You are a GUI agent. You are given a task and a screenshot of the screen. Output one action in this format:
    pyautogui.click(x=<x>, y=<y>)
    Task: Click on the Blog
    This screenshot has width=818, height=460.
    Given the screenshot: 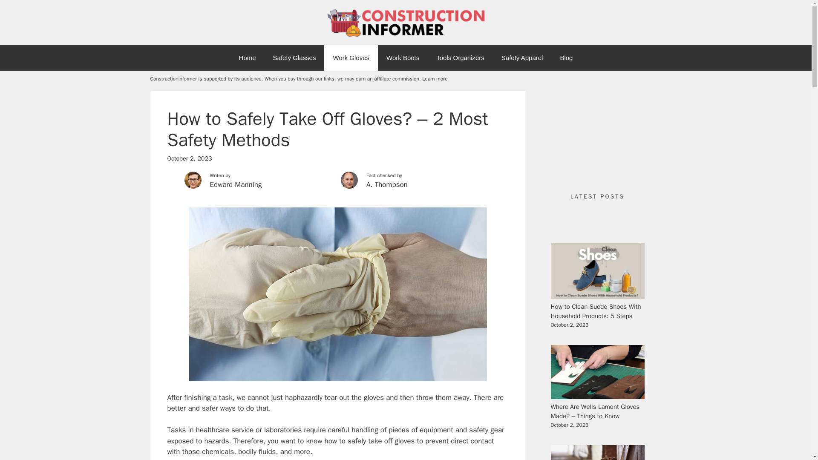 What is the action you would take?
    pyautogui.click(x=566, y=58)
    